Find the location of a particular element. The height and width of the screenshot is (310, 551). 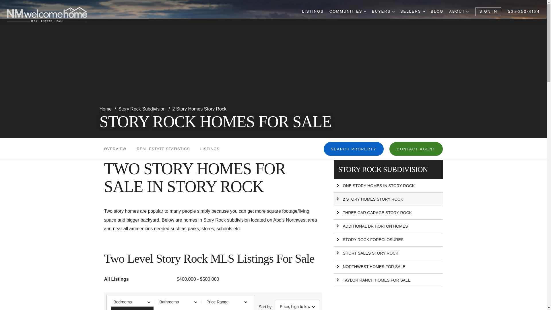

SELLERS DROPDOWN ARROW is located at coordinates (413, 11).